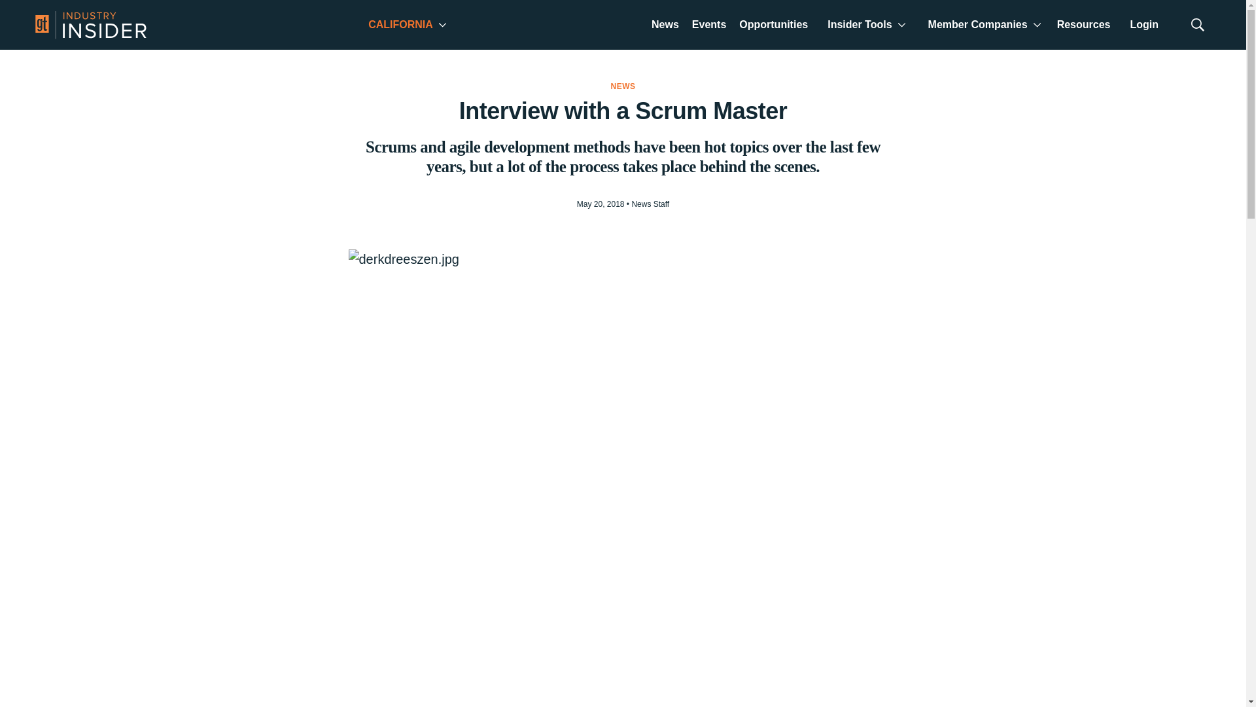 The image size is (1256, 707). I want to click on News, so click(665, 26).